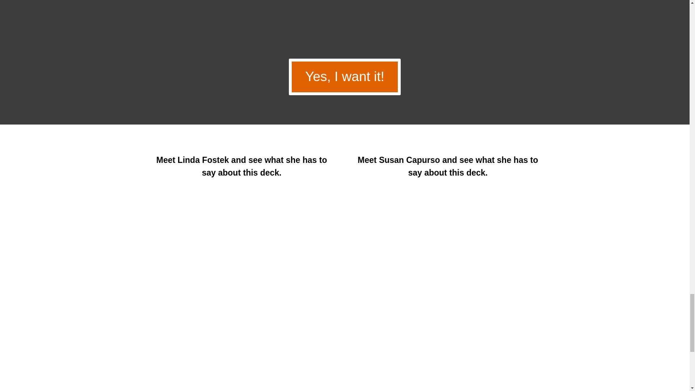 This screenshot has height=391, width=695. I want to click on Ytps for writing a powerful book, so click(344, 20).